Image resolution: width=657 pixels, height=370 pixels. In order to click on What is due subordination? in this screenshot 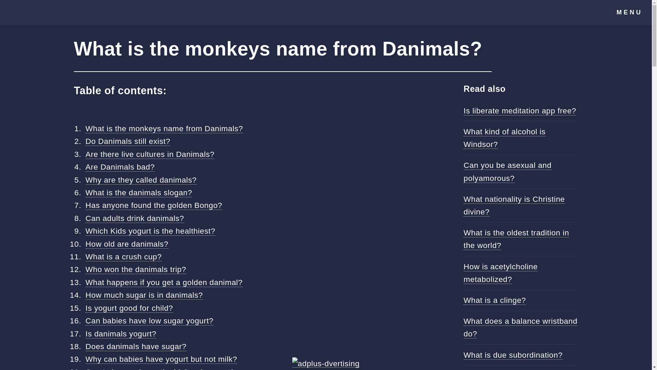, I will do `click(513, 355)`.